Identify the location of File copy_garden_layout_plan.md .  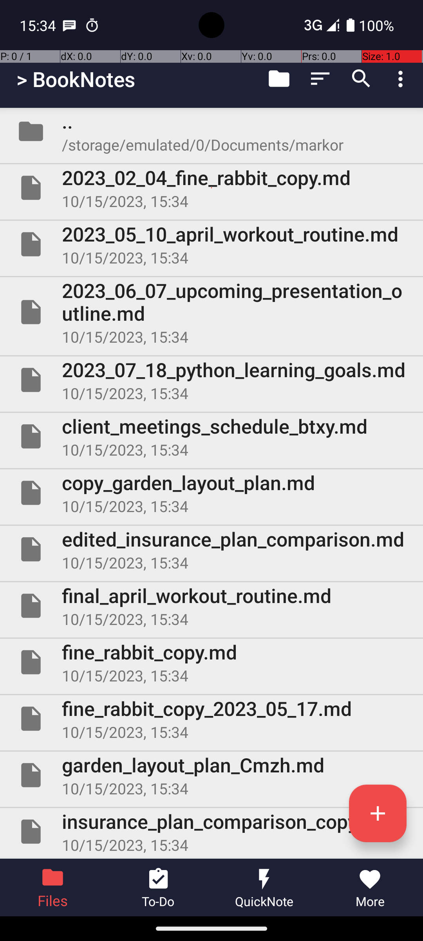
(211, 493).